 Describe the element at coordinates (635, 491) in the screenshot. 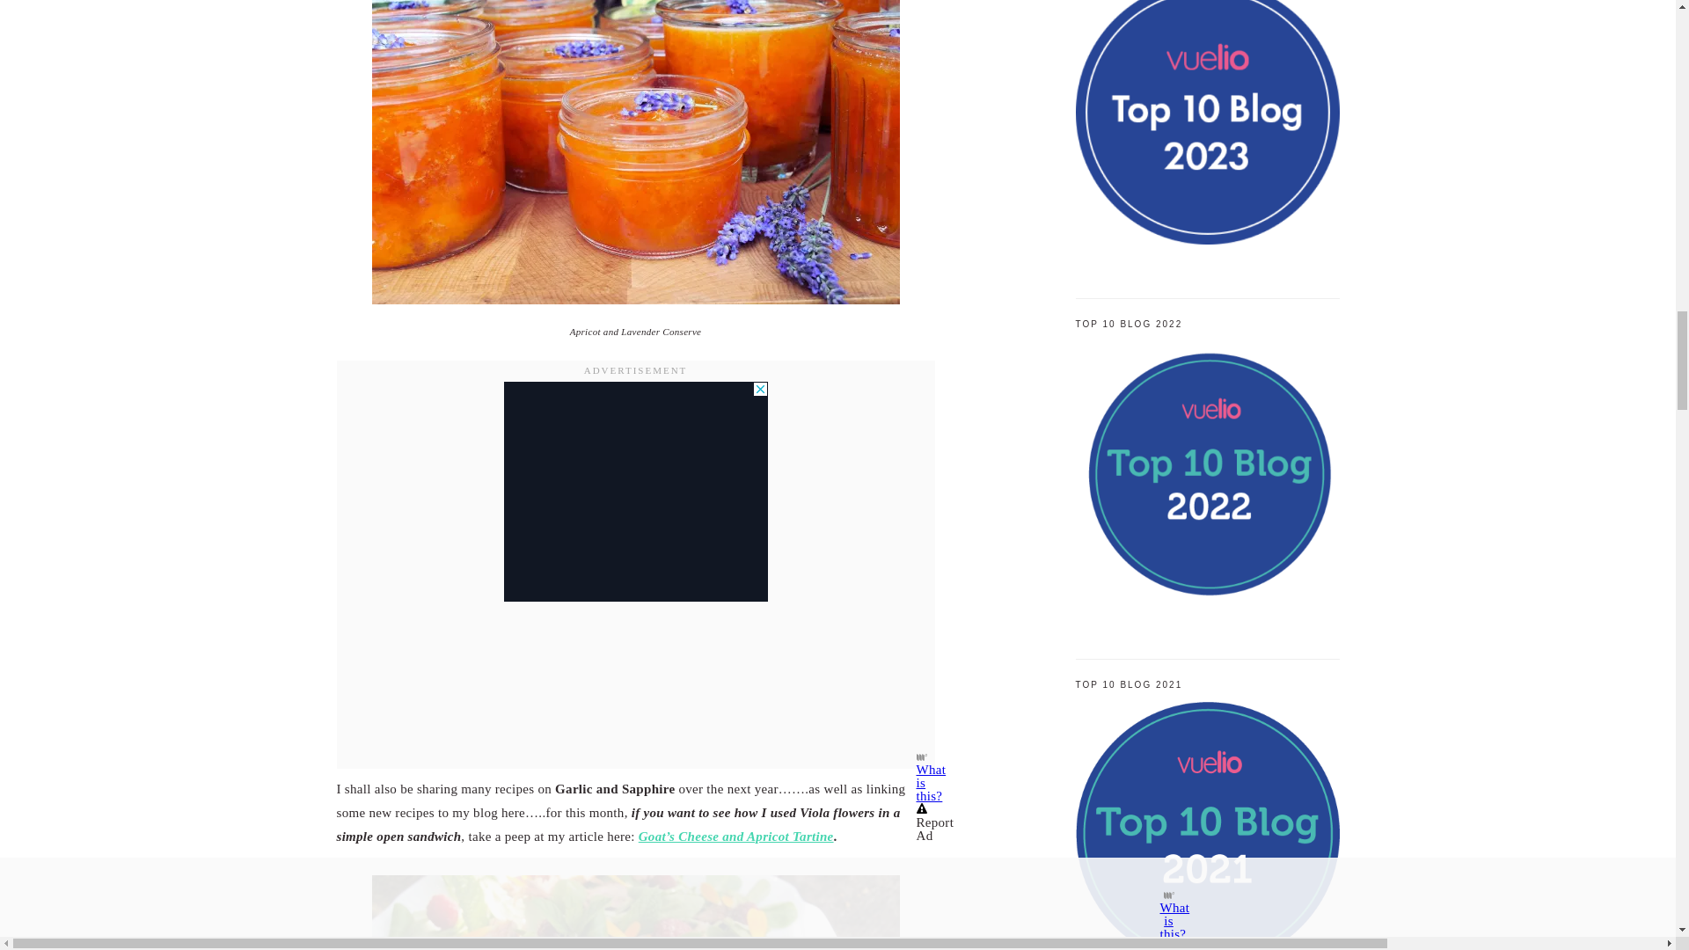

I see `3rd party ad content` at that location.